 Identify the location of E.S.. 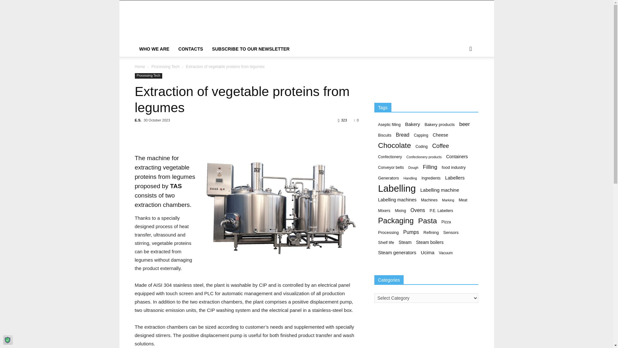
(138, 120).